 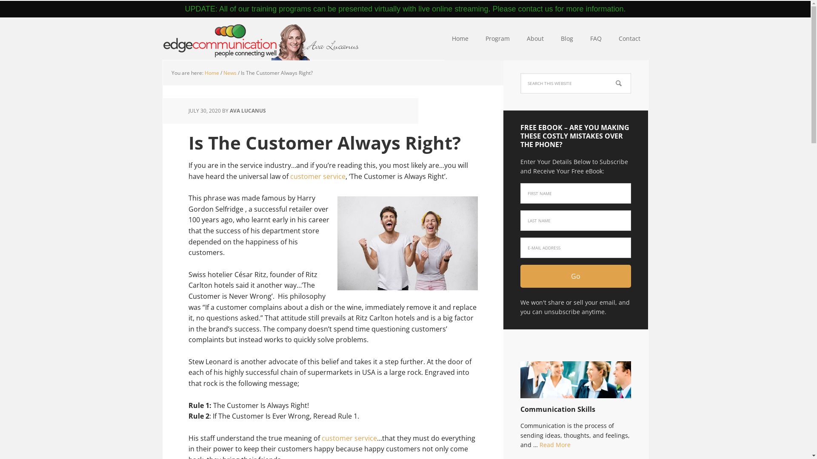 I want to click on AVA LUCANUS, so click(x=248, y=110).